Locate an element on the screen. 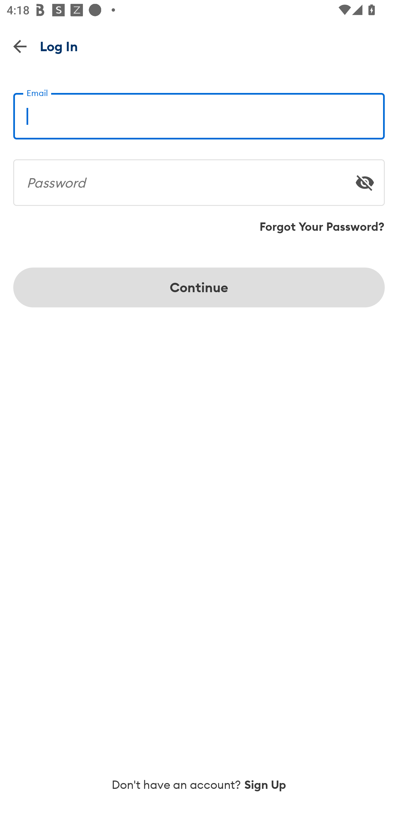 Image resolution: width=398 pixels, height=819 pixels. Sign Up is located at coordinates (265, 785).